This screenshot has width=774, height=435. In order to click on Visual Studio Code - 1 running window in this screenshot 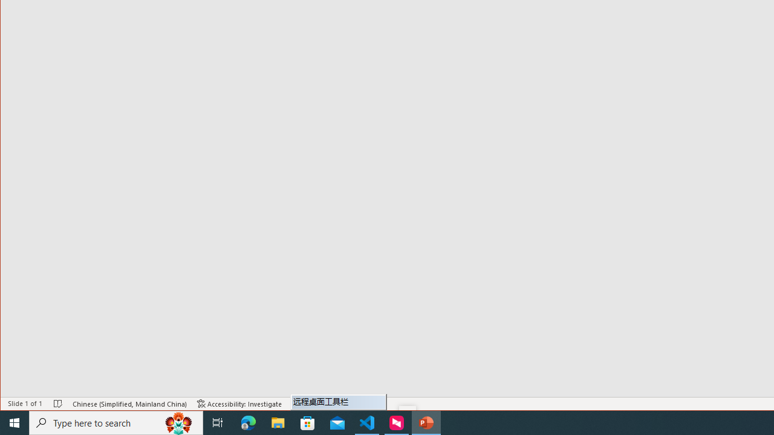, I will do `click(367, 423)`.